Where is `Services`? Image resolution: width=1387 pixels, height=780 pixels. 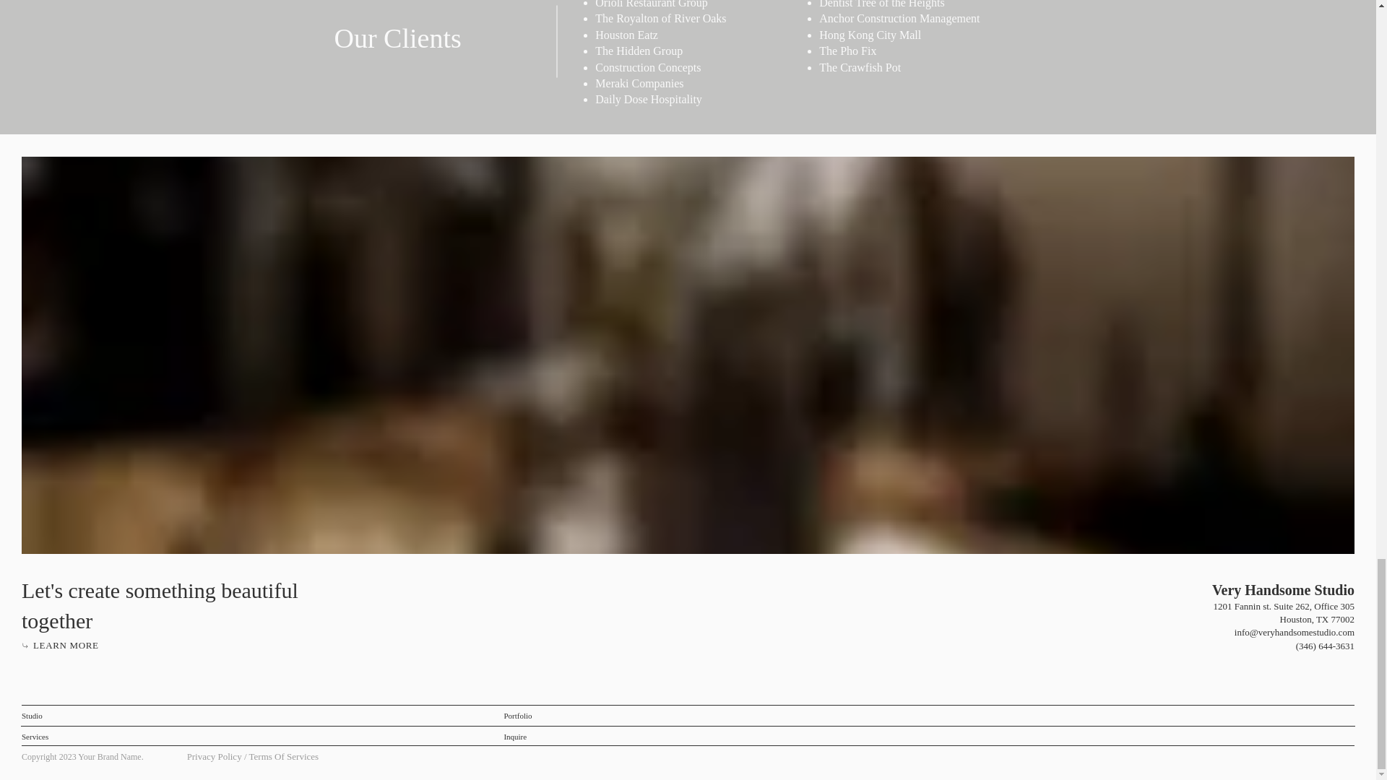
Services is located at coordinates (39, 735).